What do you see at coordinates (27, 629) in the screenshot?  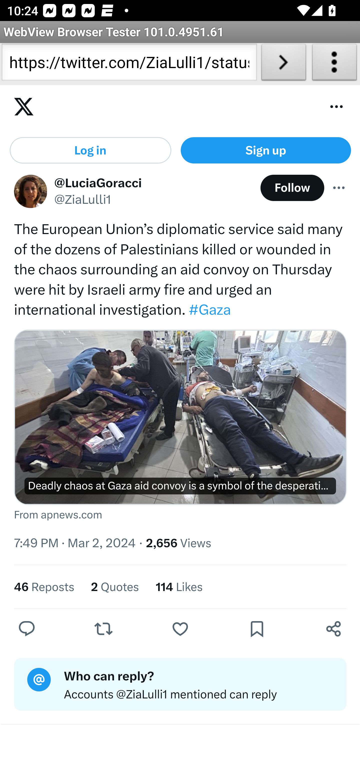 I see `Reply` at bounding box center [27, 629].